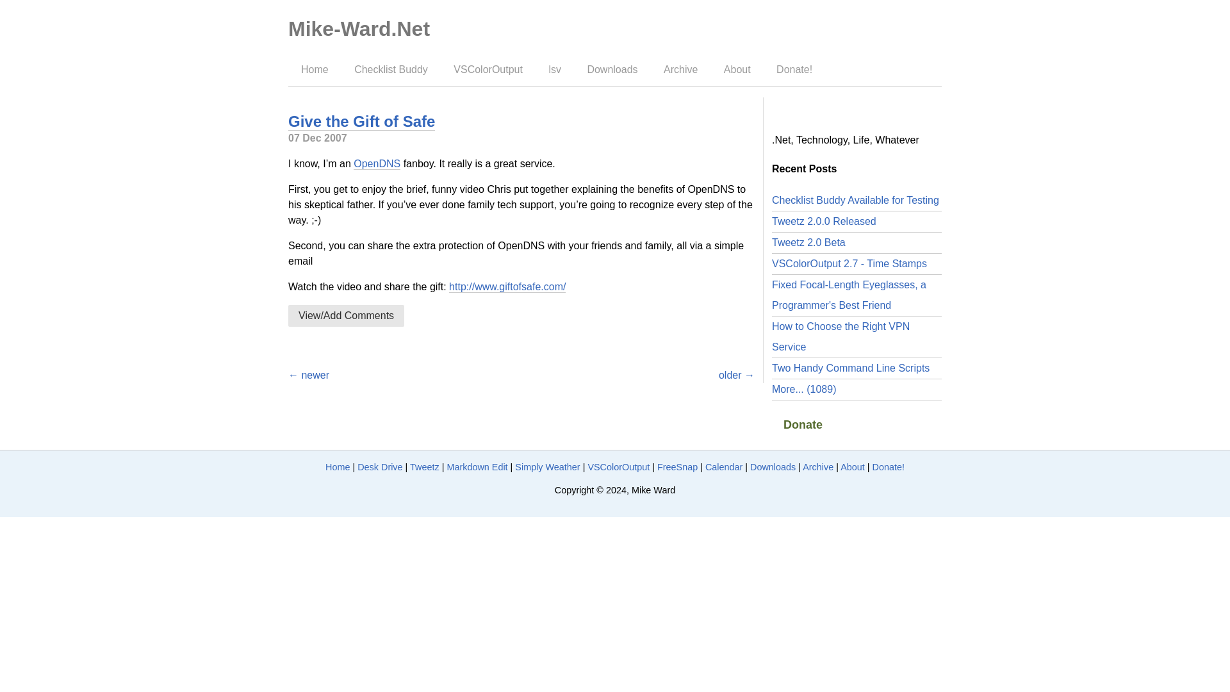 This screenshot has height=692, width=1230. I want to click on Email Feed, so click(821, 113).